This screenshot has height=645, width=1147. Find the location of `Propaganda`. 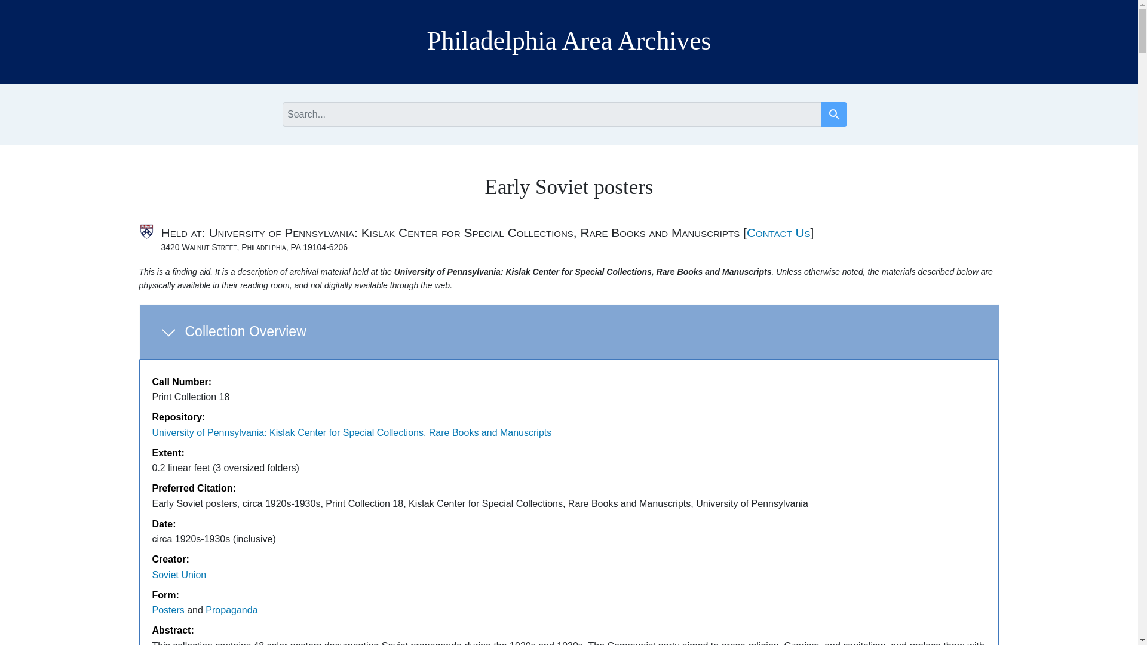

Propaganda is located at coordinates (179, 575).